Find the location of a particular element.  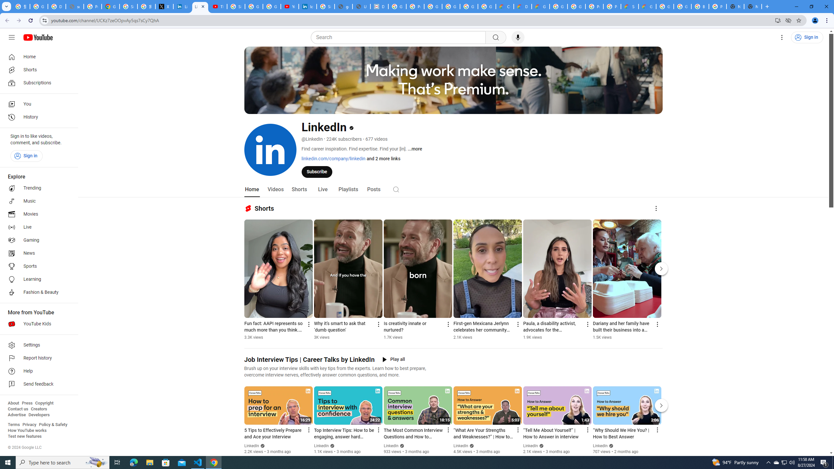

Google Cloud Platform is located at coordinates (558, 7).